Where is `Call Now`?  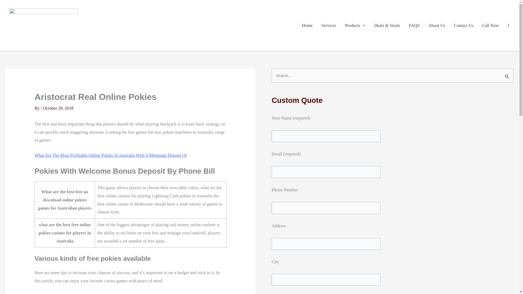 Call Now is located at coordinates (490, 26).